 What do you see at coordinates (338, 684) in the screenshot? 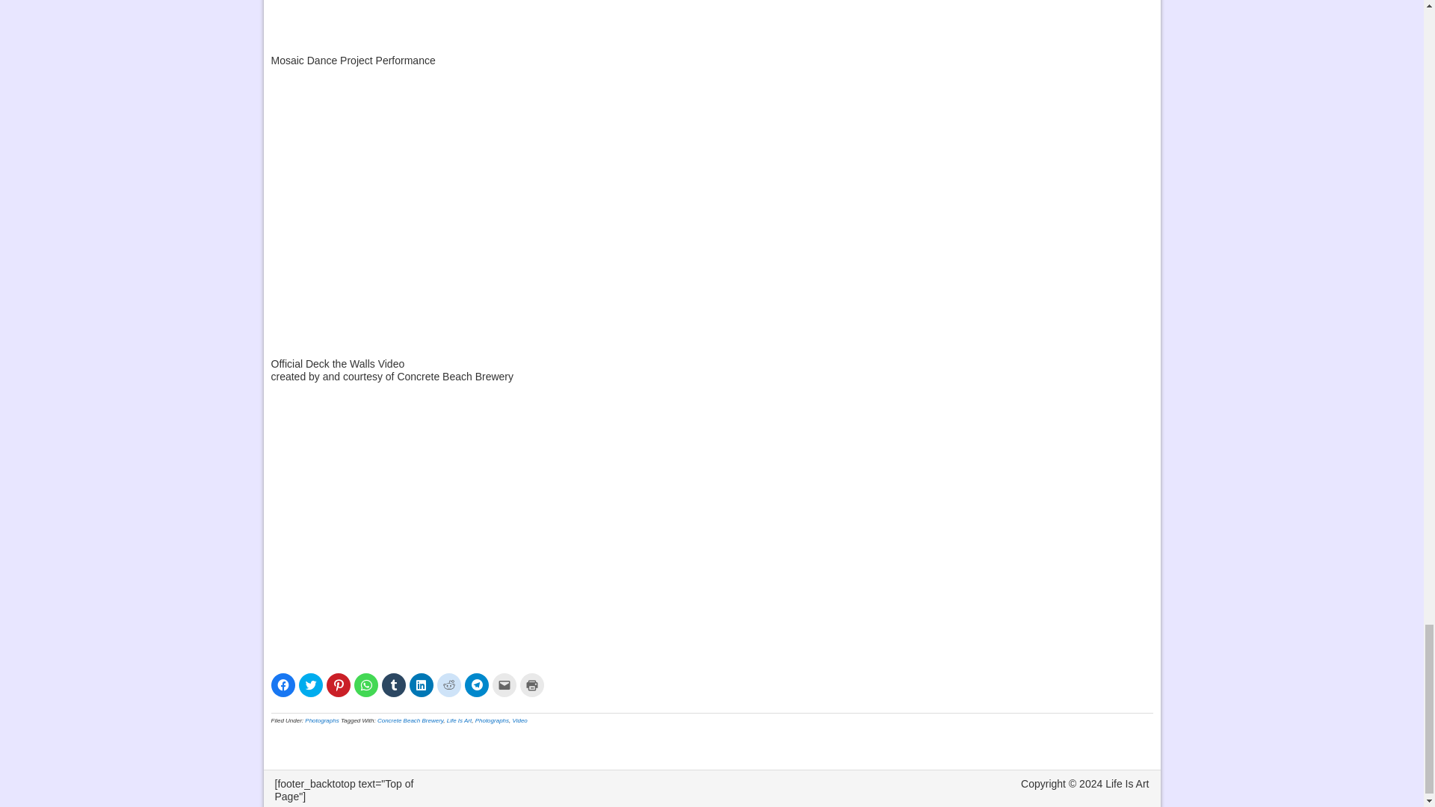
I see `Click to share on Pinterest` at bounding box center [338, 684].